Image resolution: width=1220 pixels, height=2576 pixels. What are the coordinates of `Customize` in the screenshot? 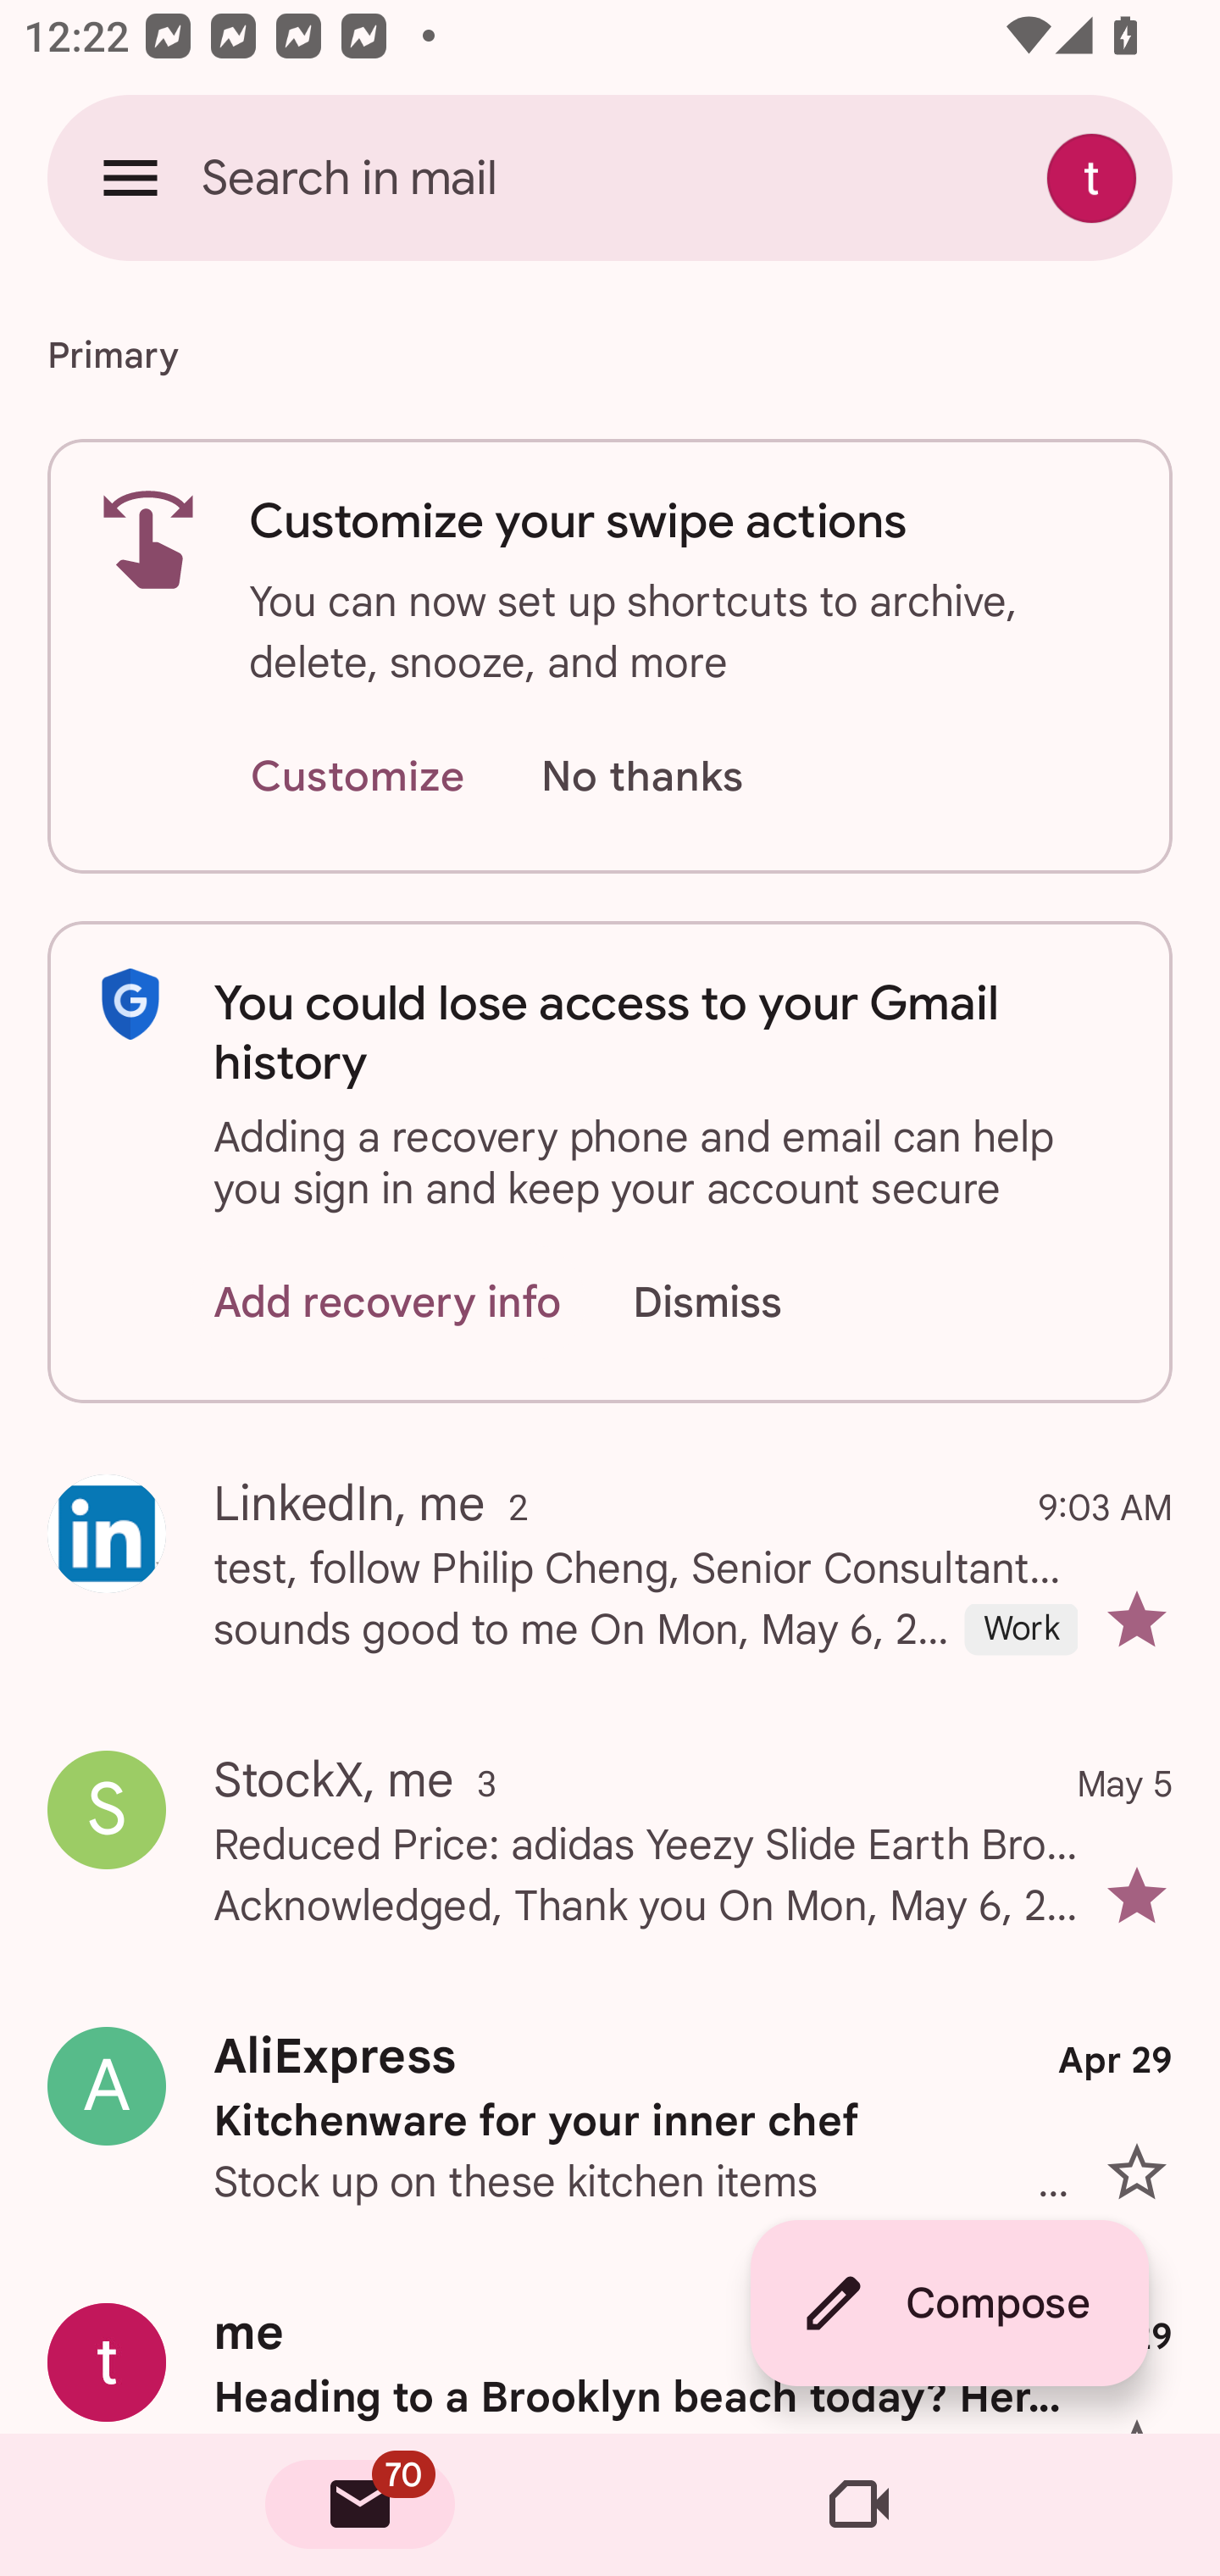 It's located at (357, 778).